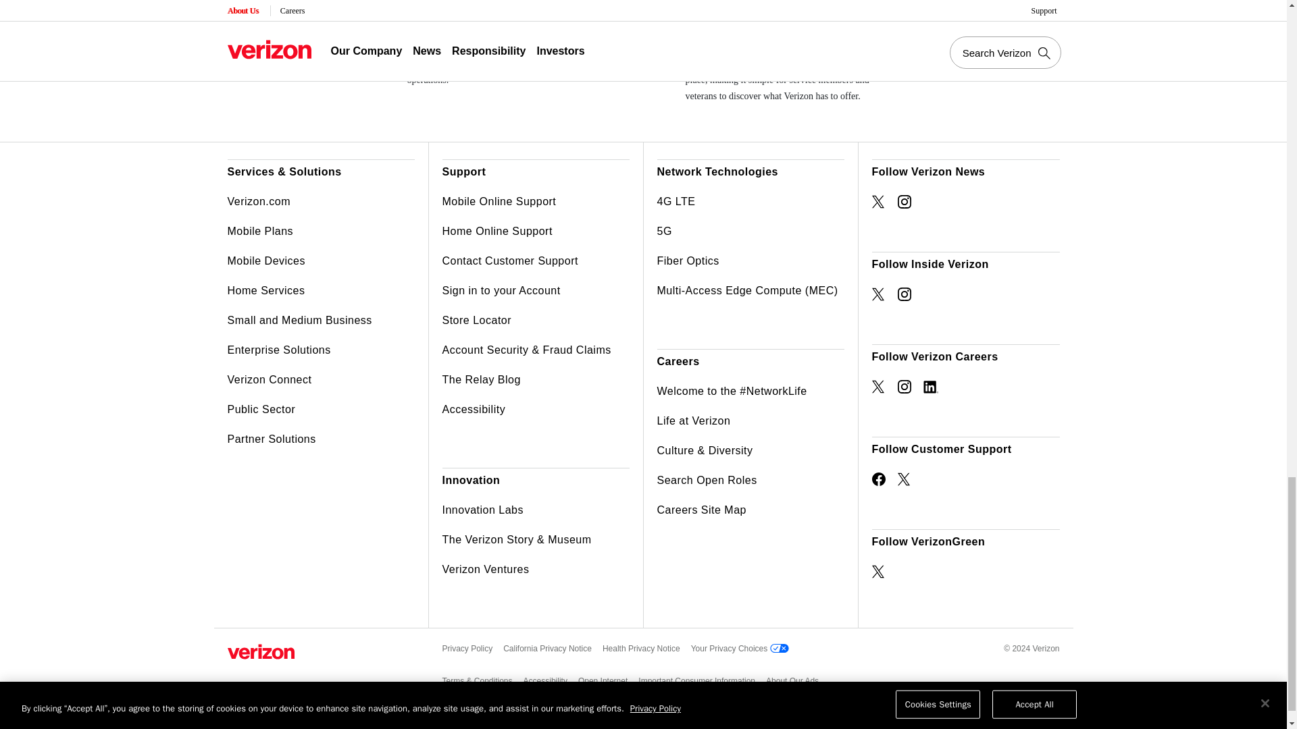 Image resolution: width=1297 pixels, height=729 pixels. Describe the element at coordinates (904, 386) in the screenshot. I see `Opens New Window` at that location.